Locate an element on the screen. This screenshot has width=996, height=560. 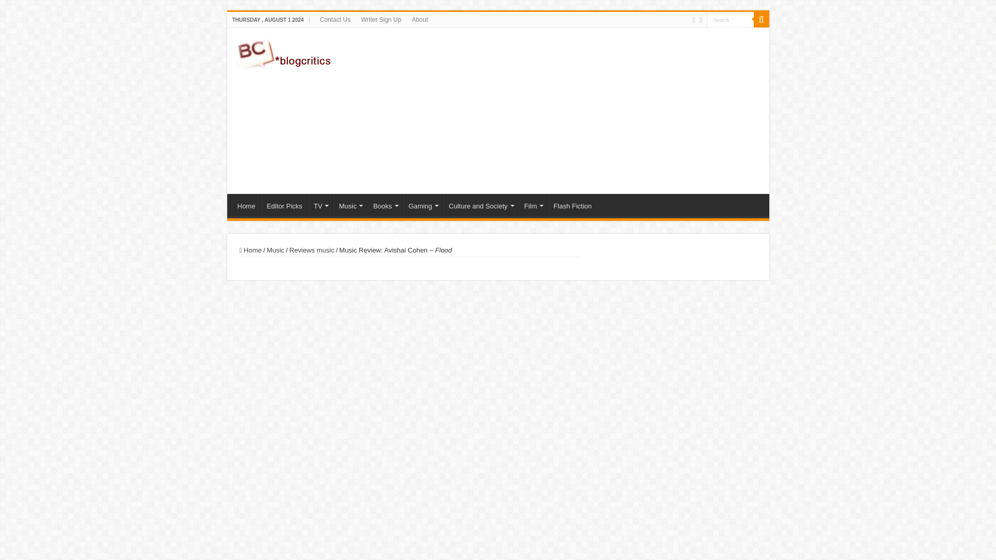
Home is located at coordinates (246, 204).